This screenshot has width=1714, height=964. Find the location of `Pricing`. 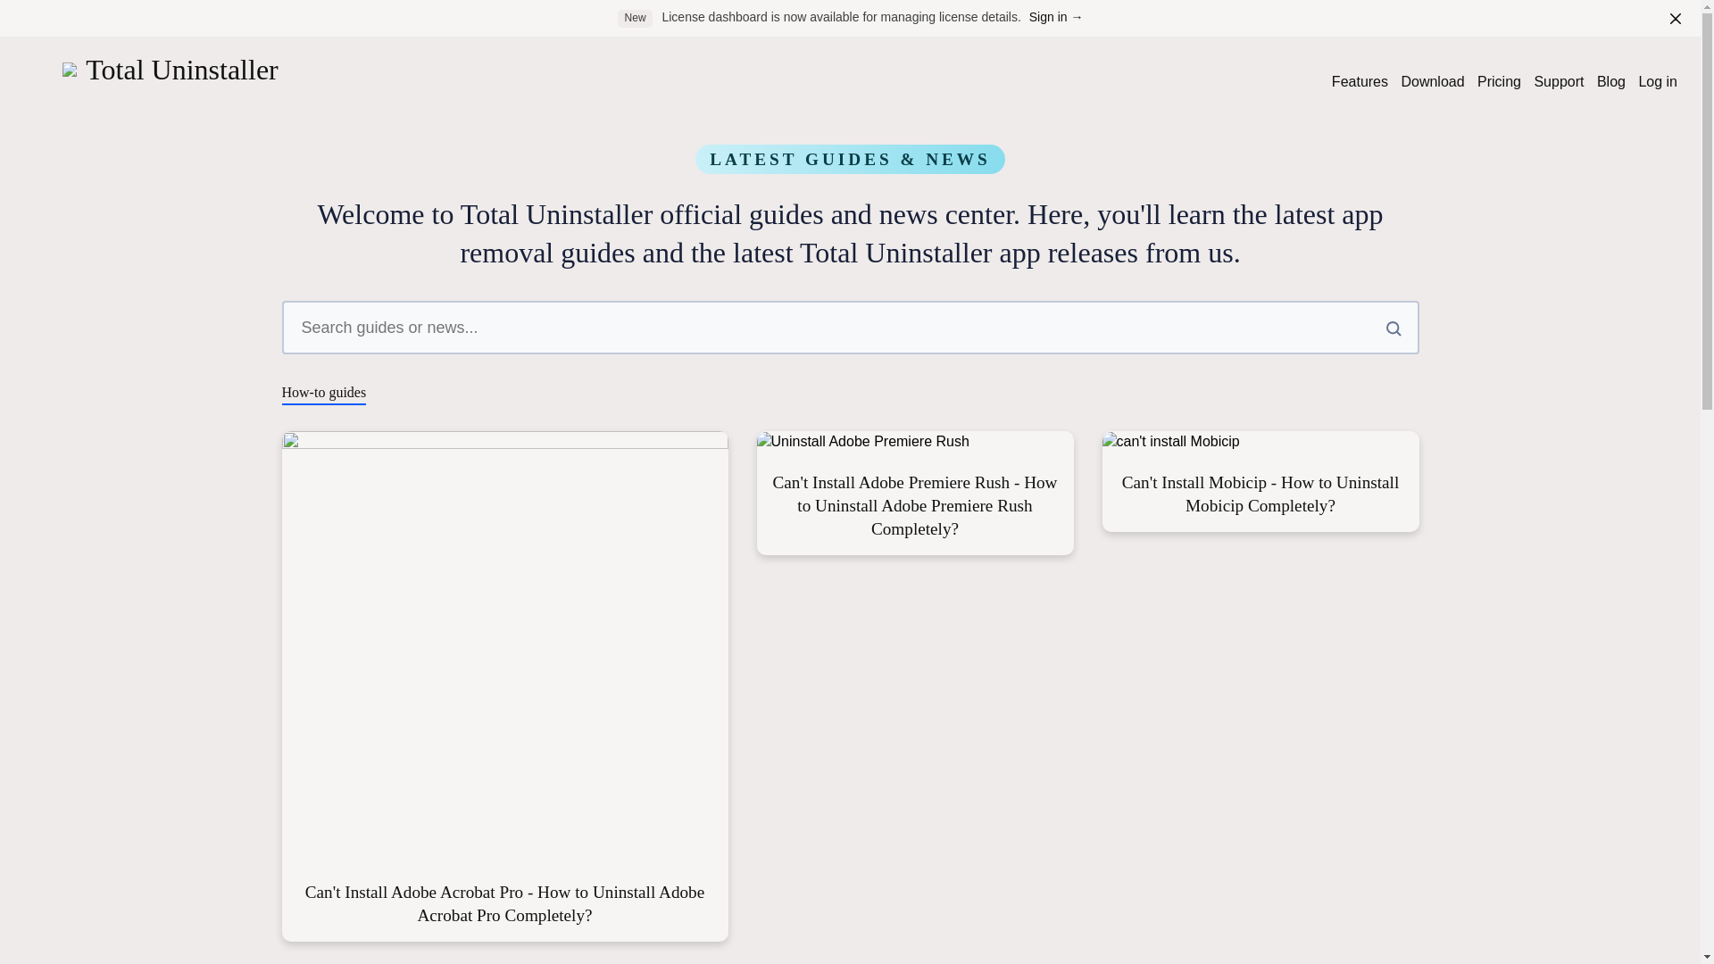

Pricing is located at coordinates (1500, 82).